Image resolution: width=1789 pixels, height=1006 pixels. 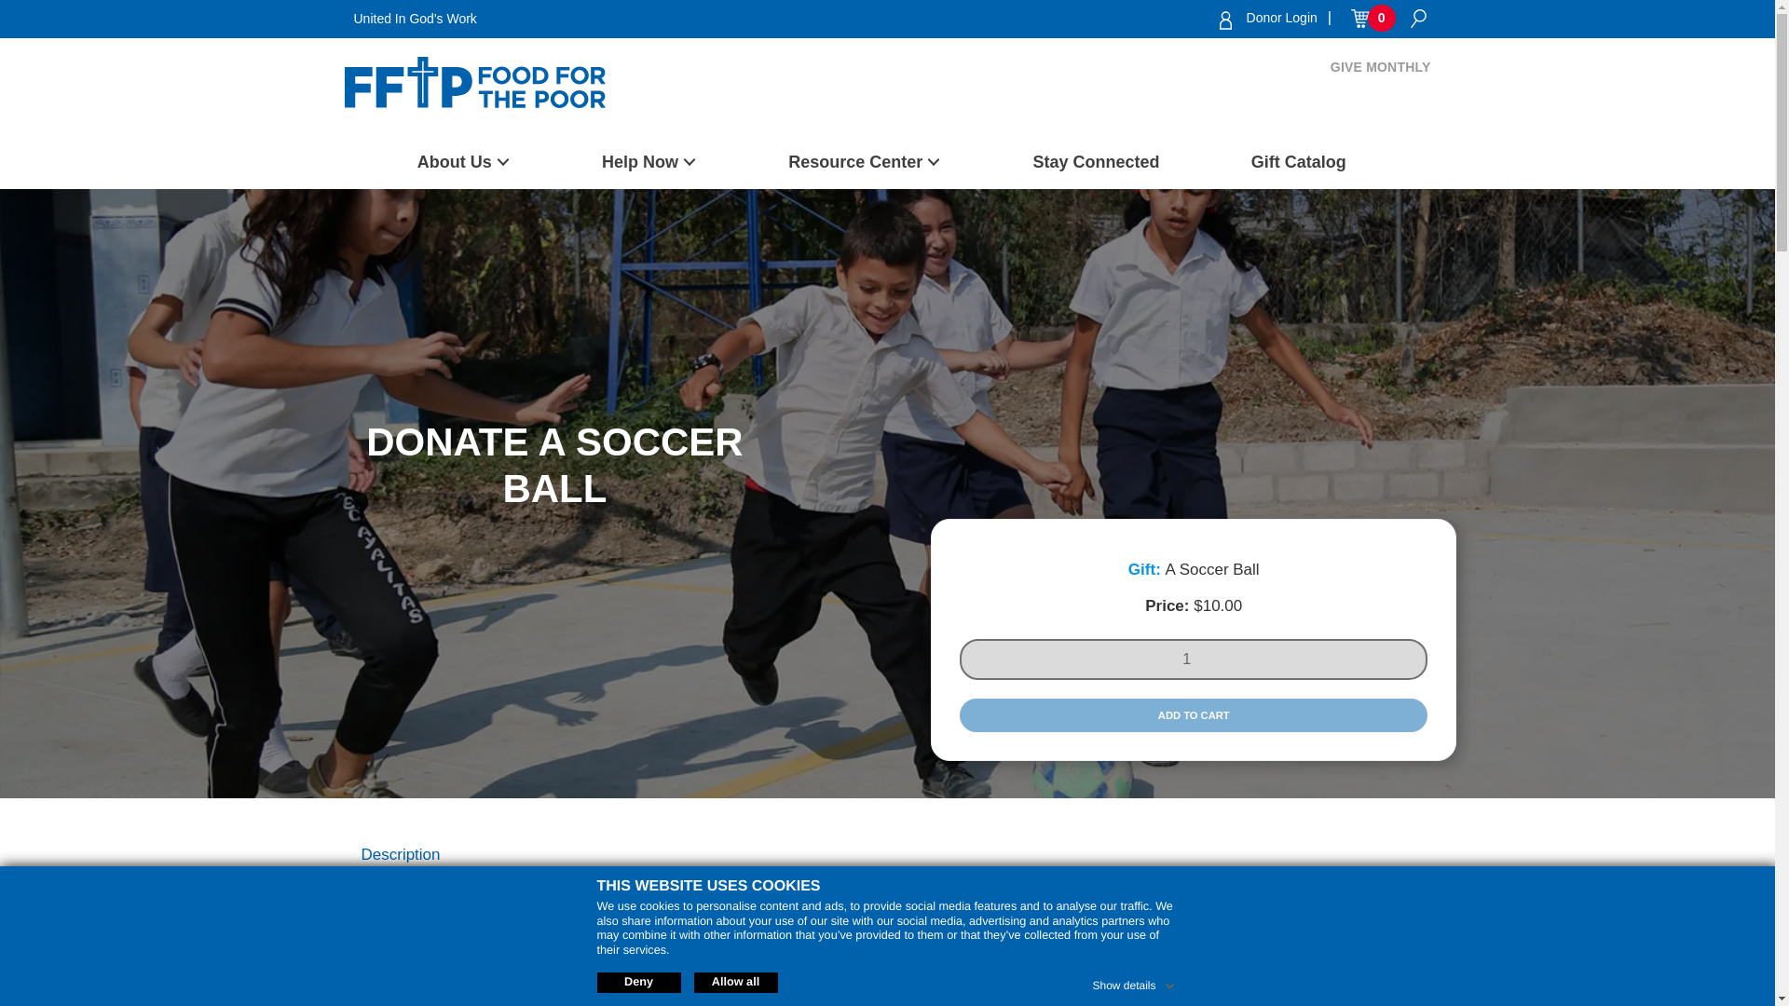 I want to click on Allow all, so click(x=734, y=982).